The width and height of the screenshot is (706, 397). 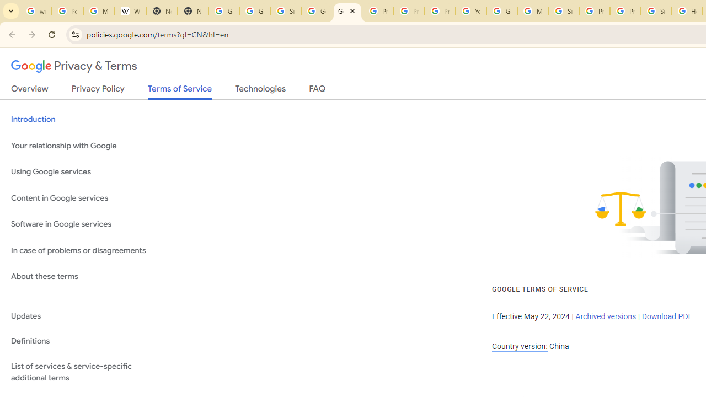 What do you see at coordinates (470, 11) in the screenshot?
I see `YouTube` at bounding box center [470, 11].